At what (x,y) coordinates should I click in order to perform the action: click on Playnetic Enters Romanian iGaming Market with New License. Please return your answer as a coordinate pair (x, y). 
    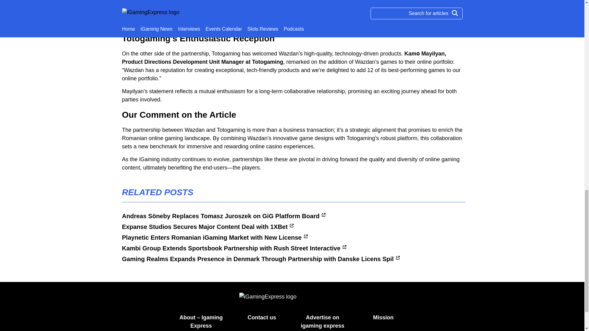
    Looking at the image, I should click on (215, 237).